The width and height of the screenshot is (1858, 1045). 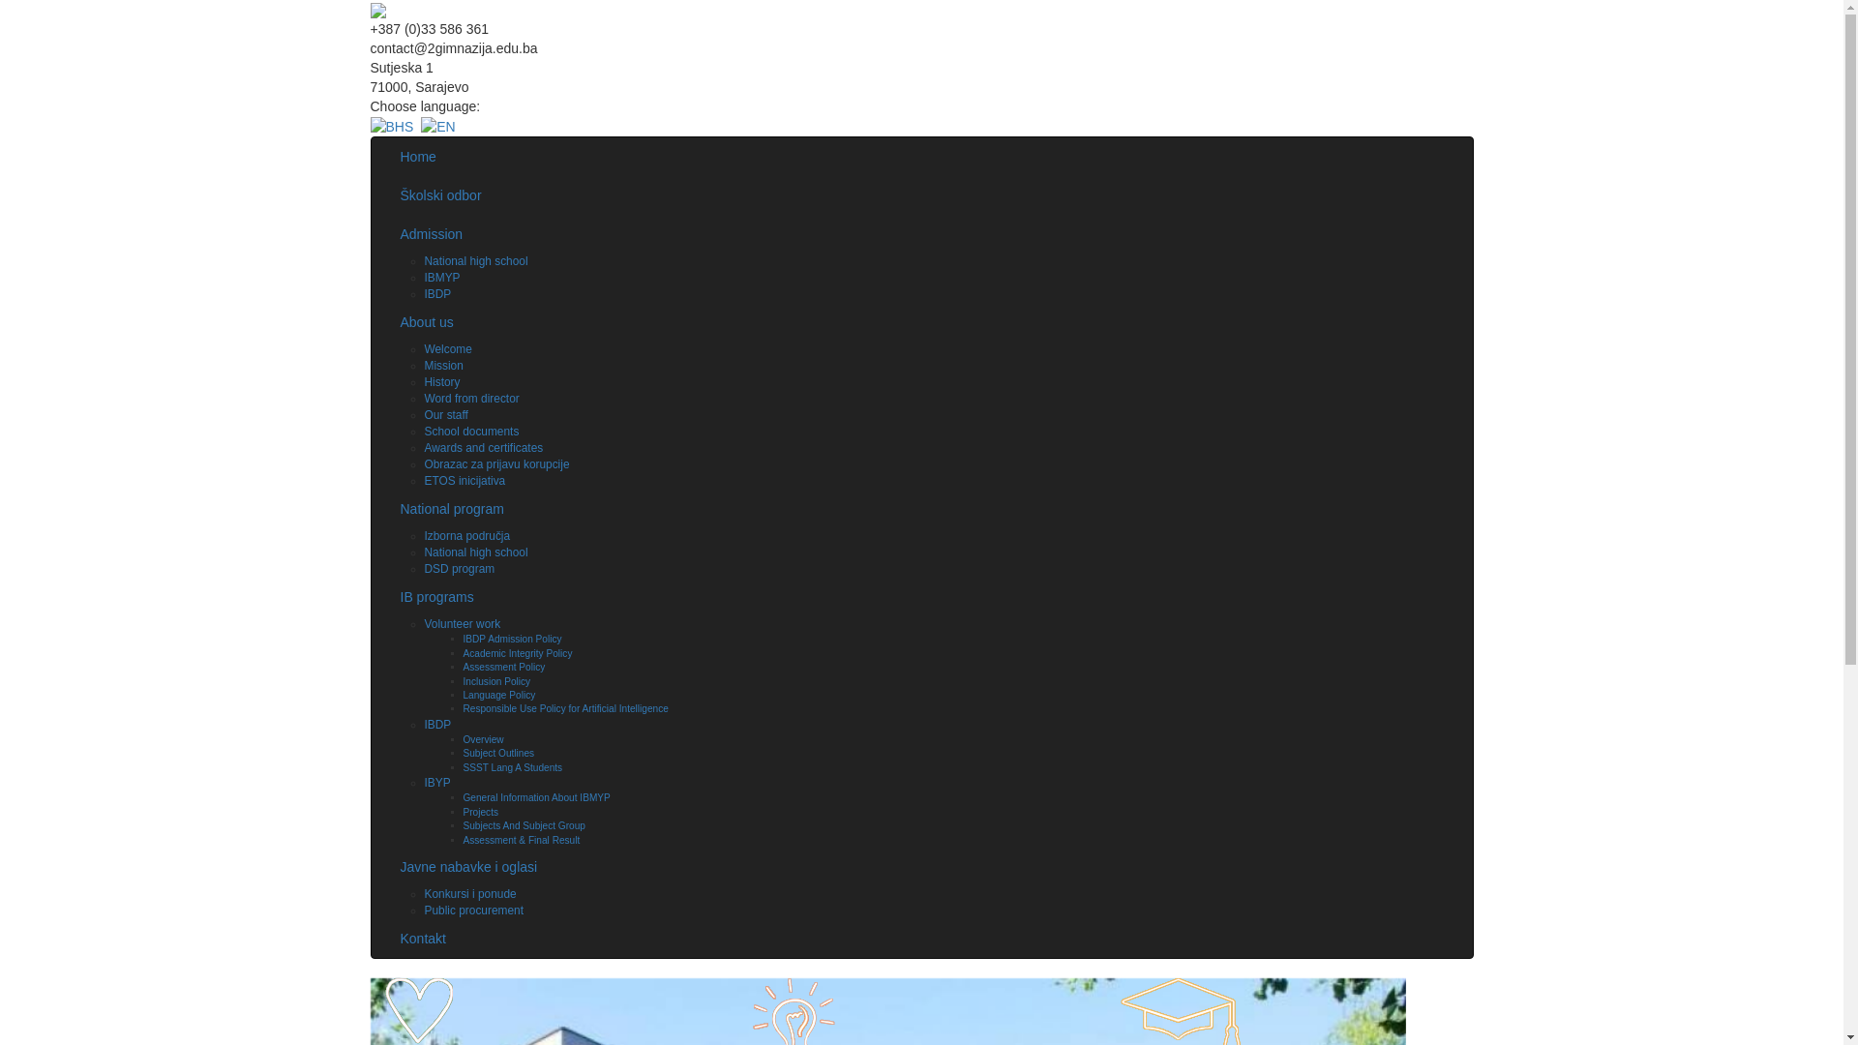 What do you see at coordinates (437, 783) in the screenshot?
I see `IBYP` at bounding box center [437, 783].